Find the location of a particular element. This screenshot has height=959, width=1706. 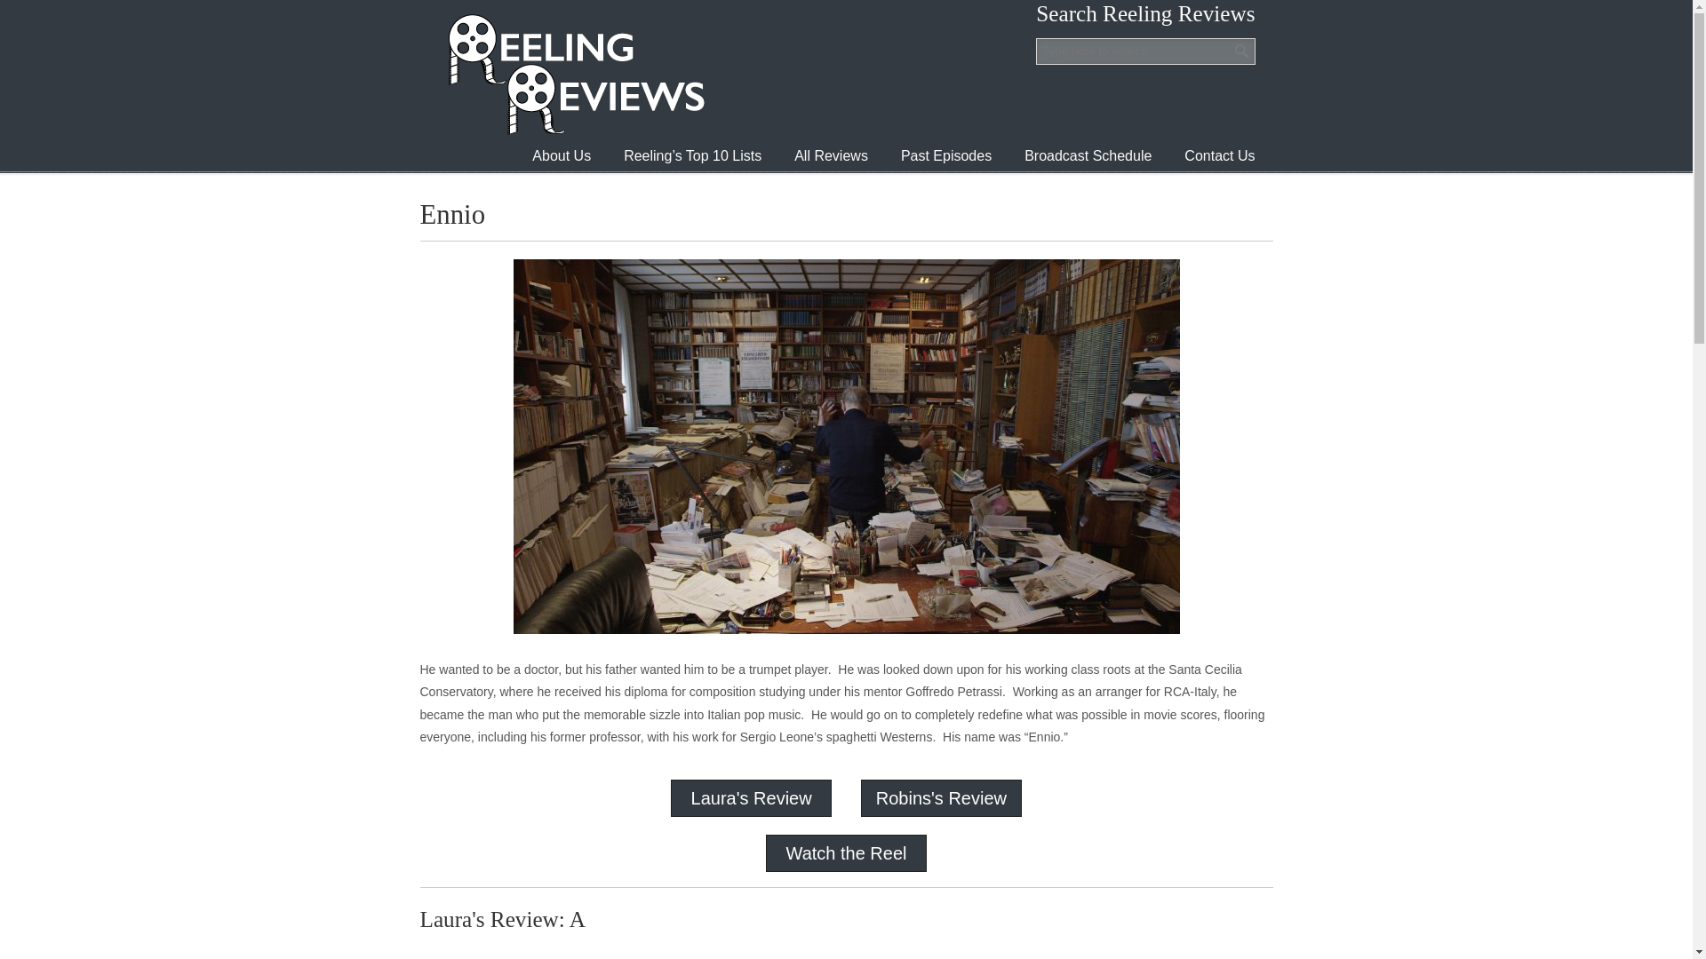

All Reviews is located at coordinates (830, 156).